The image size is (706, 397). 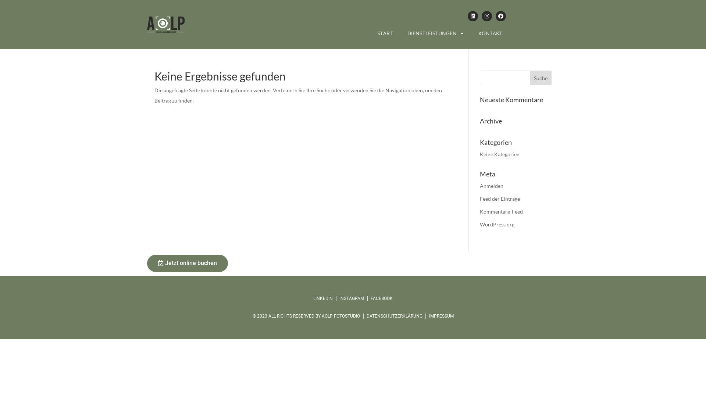 I want to click on START, so click(x=385, y=33).